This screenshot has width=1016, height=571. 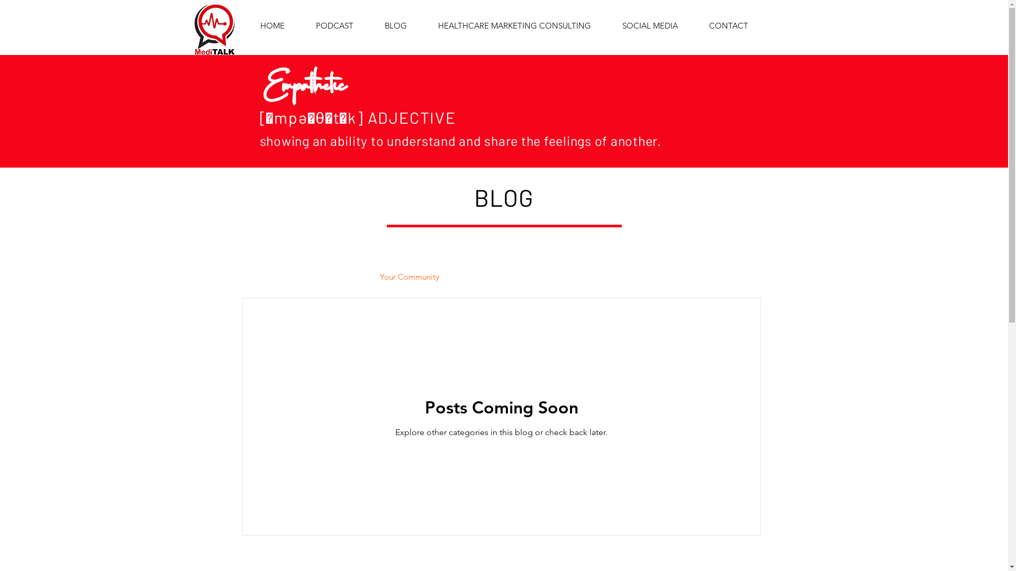 I want to click on CONTACT, so click(x=728, y=26).